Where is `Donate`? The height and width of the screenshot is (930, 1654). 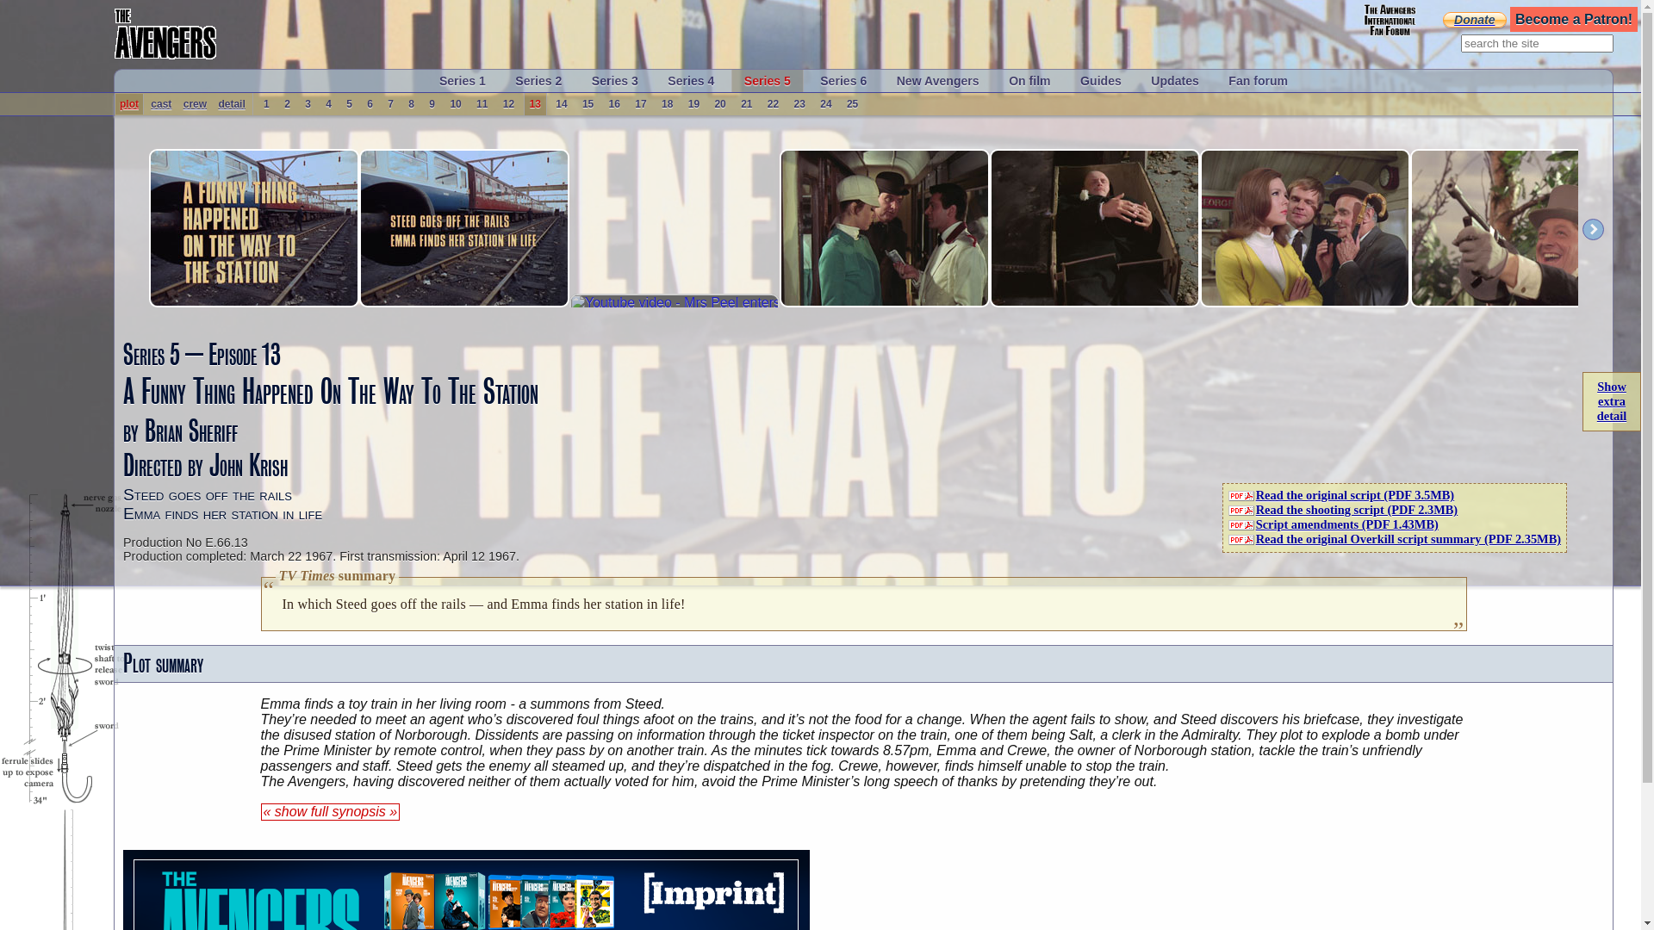
Donate is located at coordinates (1475, 19).